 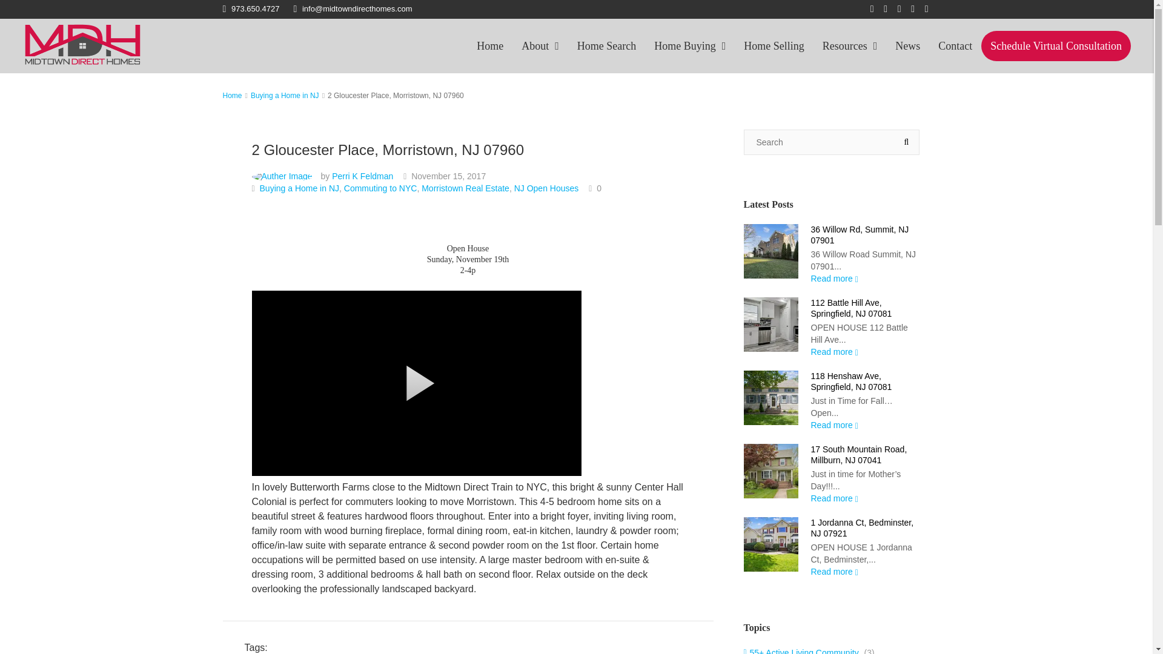 What do you see at coordinates (417, 383) in the screenshot?
I see `Video Player` at bounding box center [417, 383].